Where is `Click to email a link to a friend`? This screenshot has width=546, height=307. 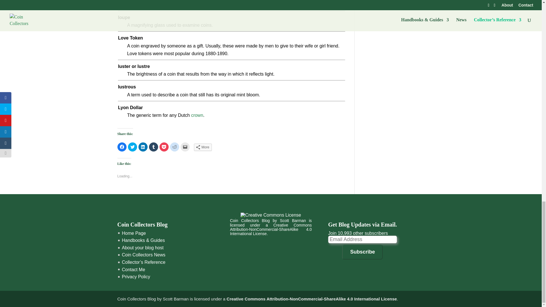 Click to email a link to a friend is located at coordinates (185, 147).